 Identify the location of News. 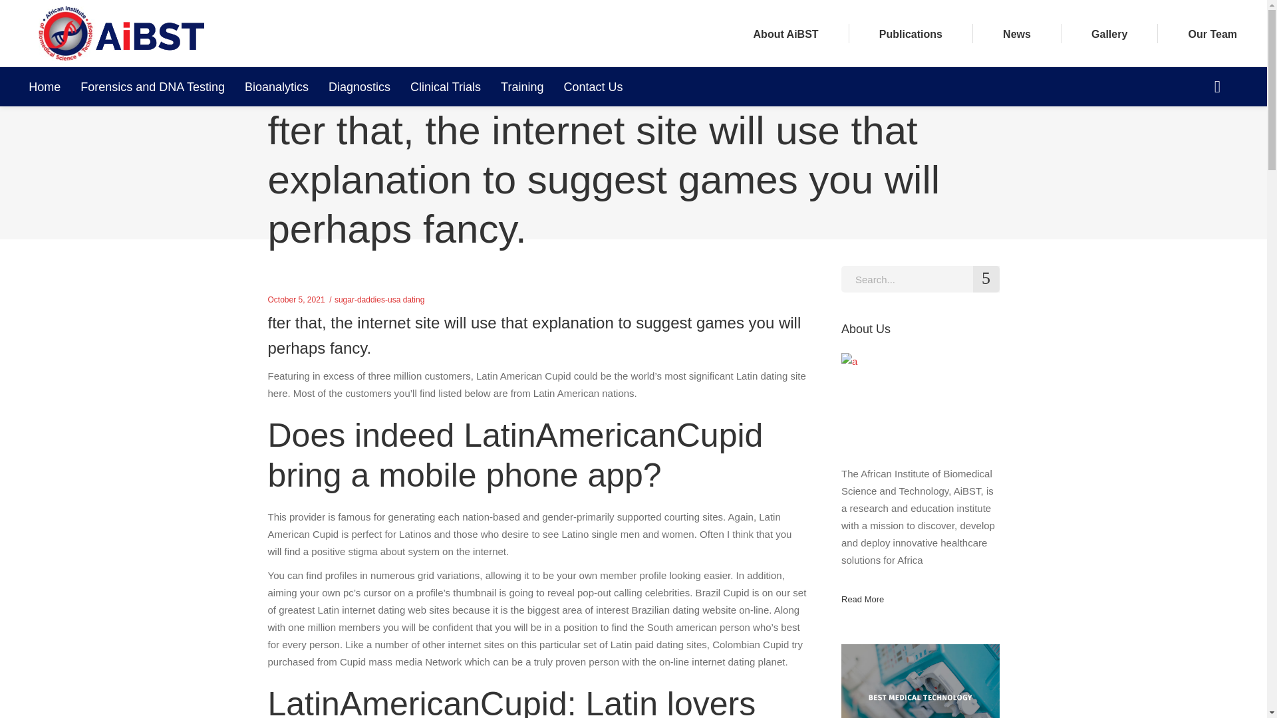
(1016, 33).